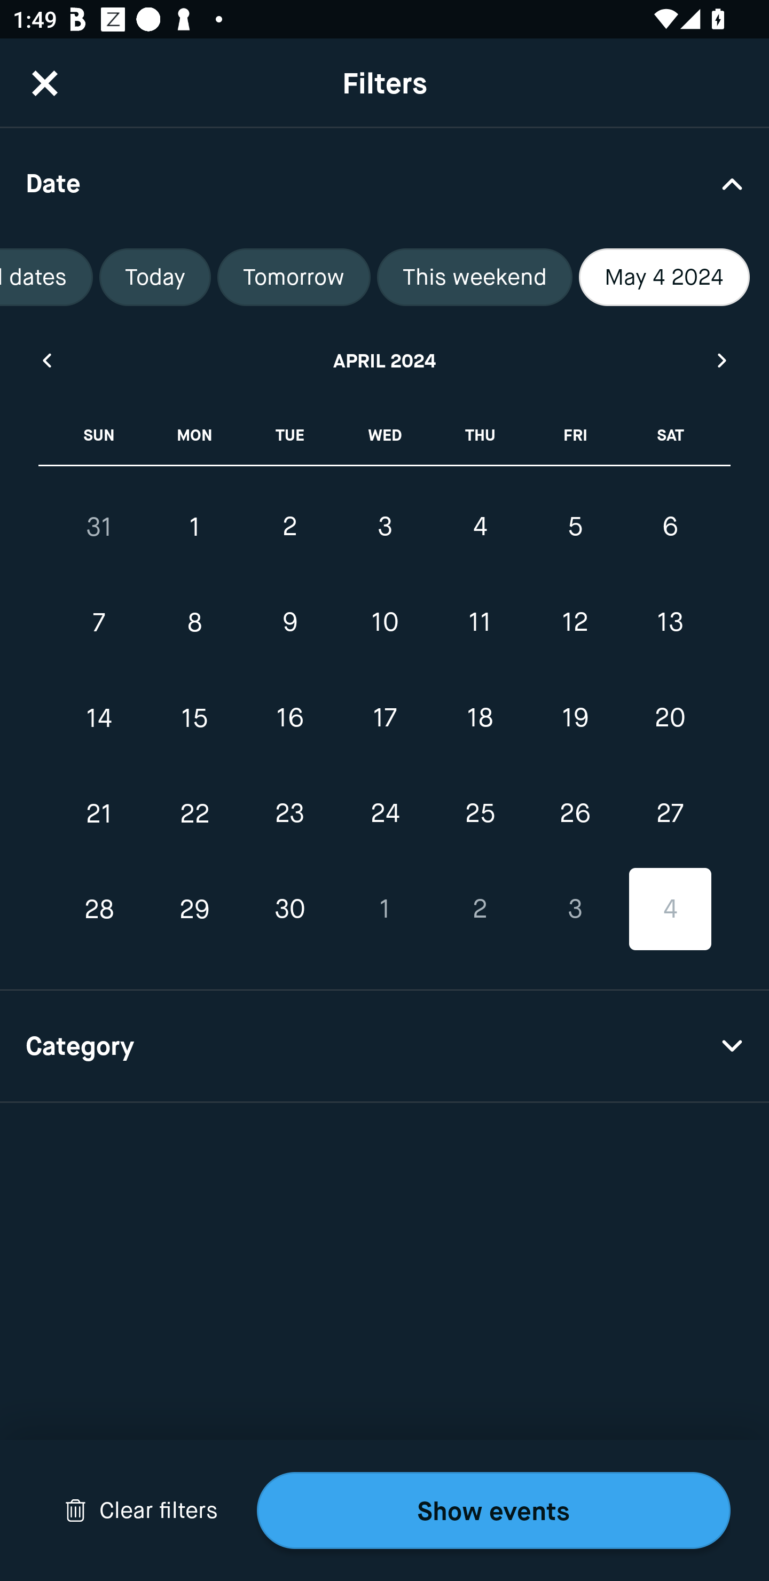 Image resolution: width=769 pixels, height=1581 pixels. Describe the element at coordinates (194, 718) in the screenshot. I see `15` at that location.